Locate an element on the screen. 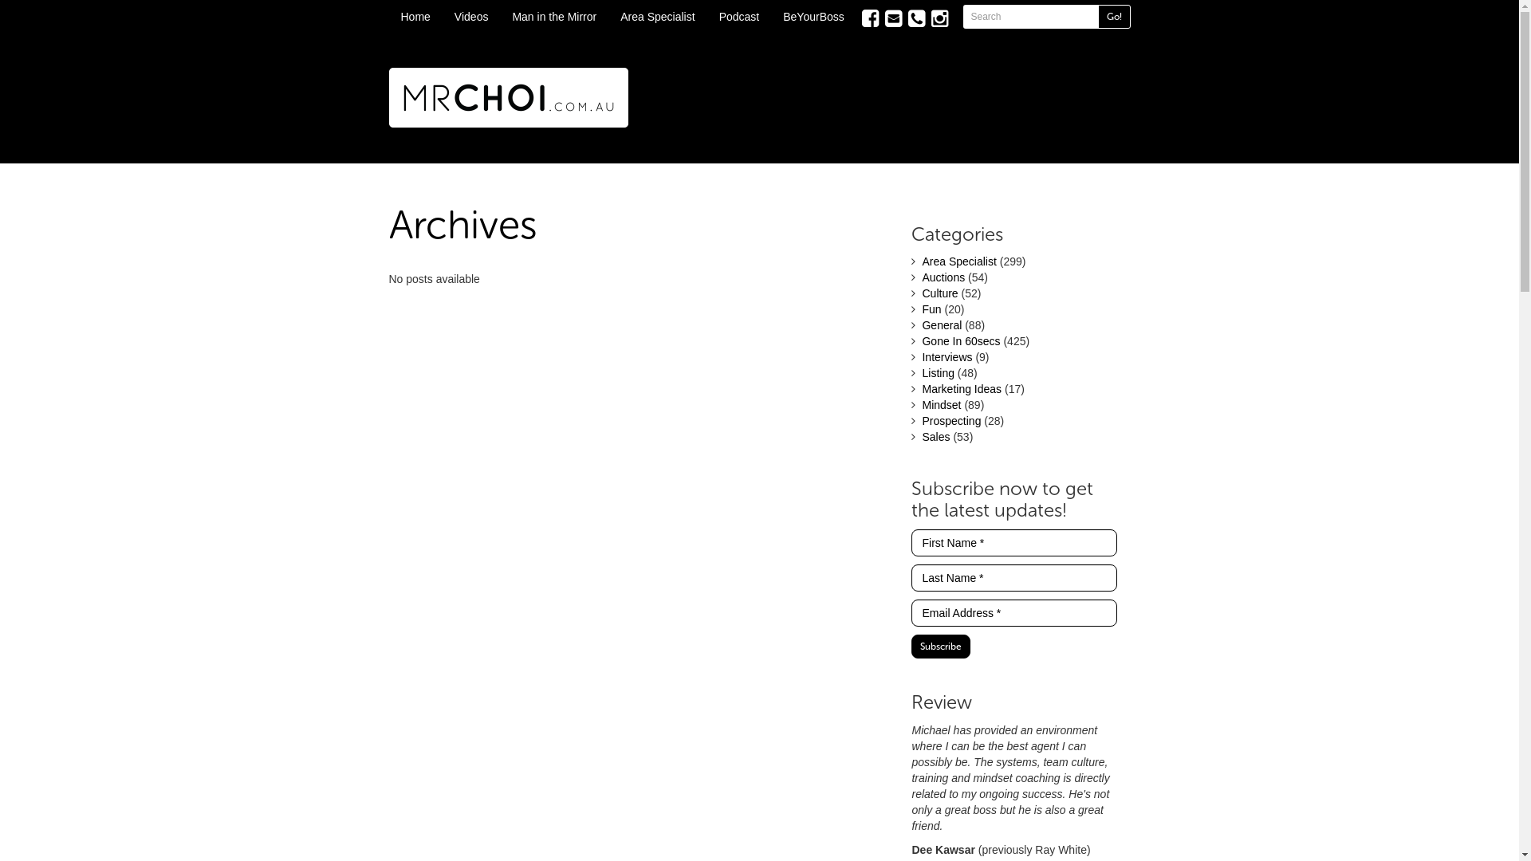 This screenshot has height=861, width=1531. Marketing Ideas is located at coordinates (962, 389).